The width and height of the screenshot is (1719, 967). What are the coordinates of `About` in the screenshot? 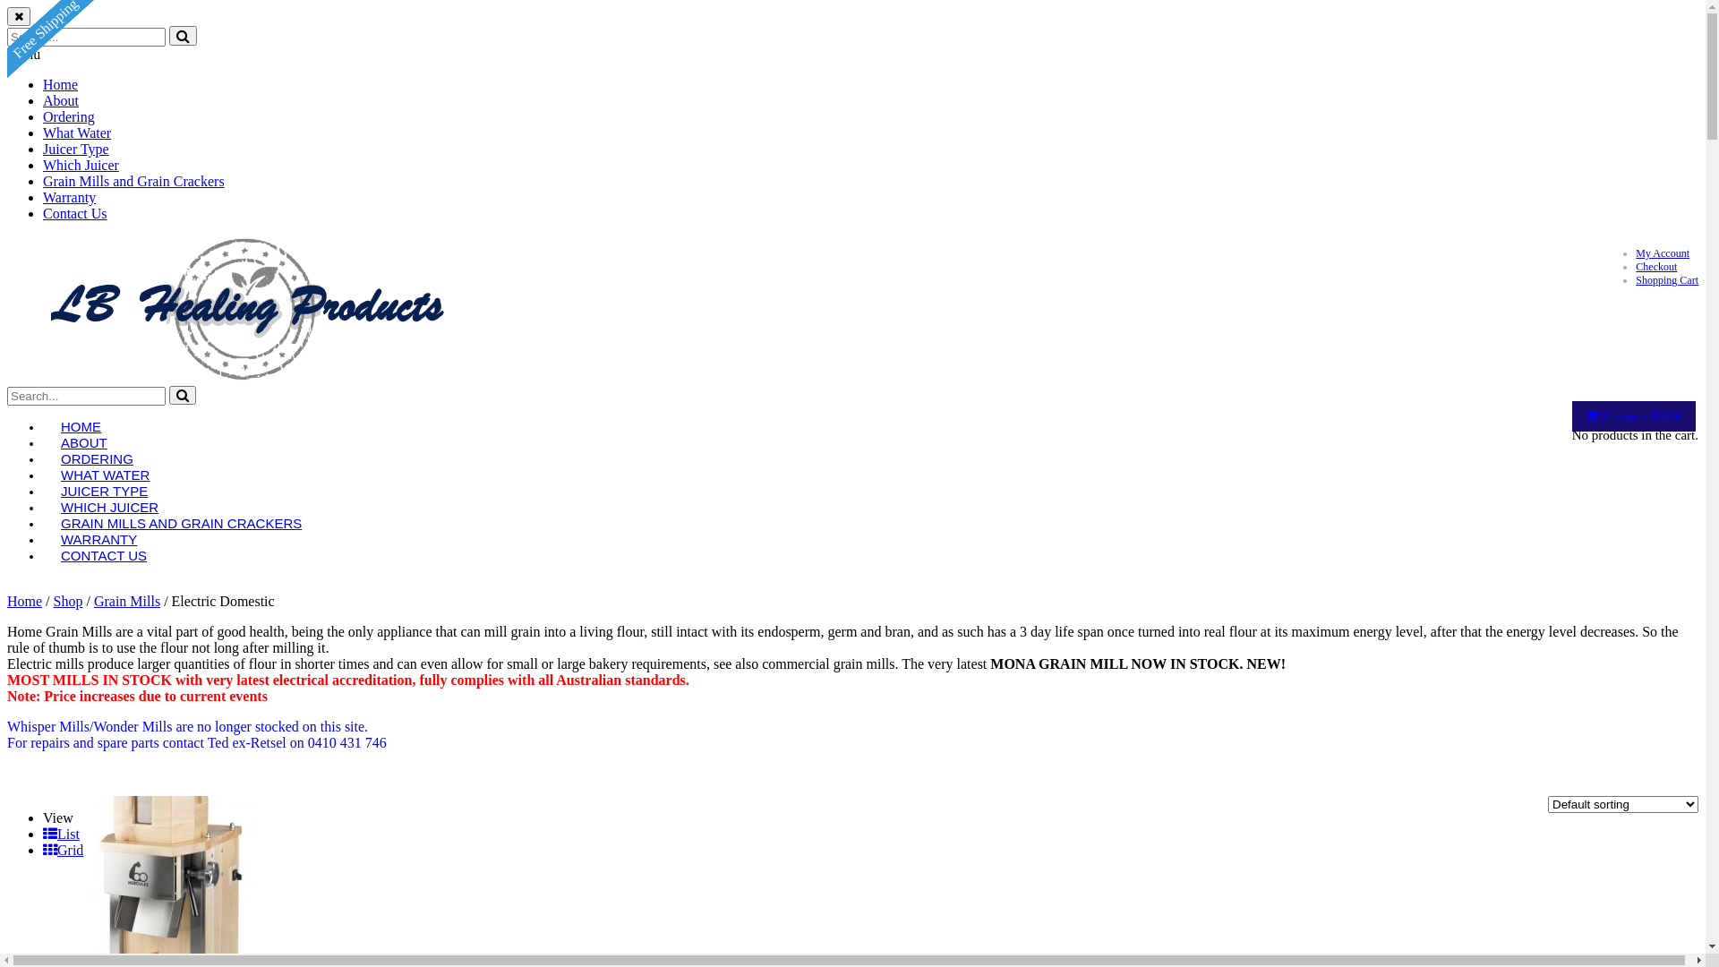 It's located at (61, 100).